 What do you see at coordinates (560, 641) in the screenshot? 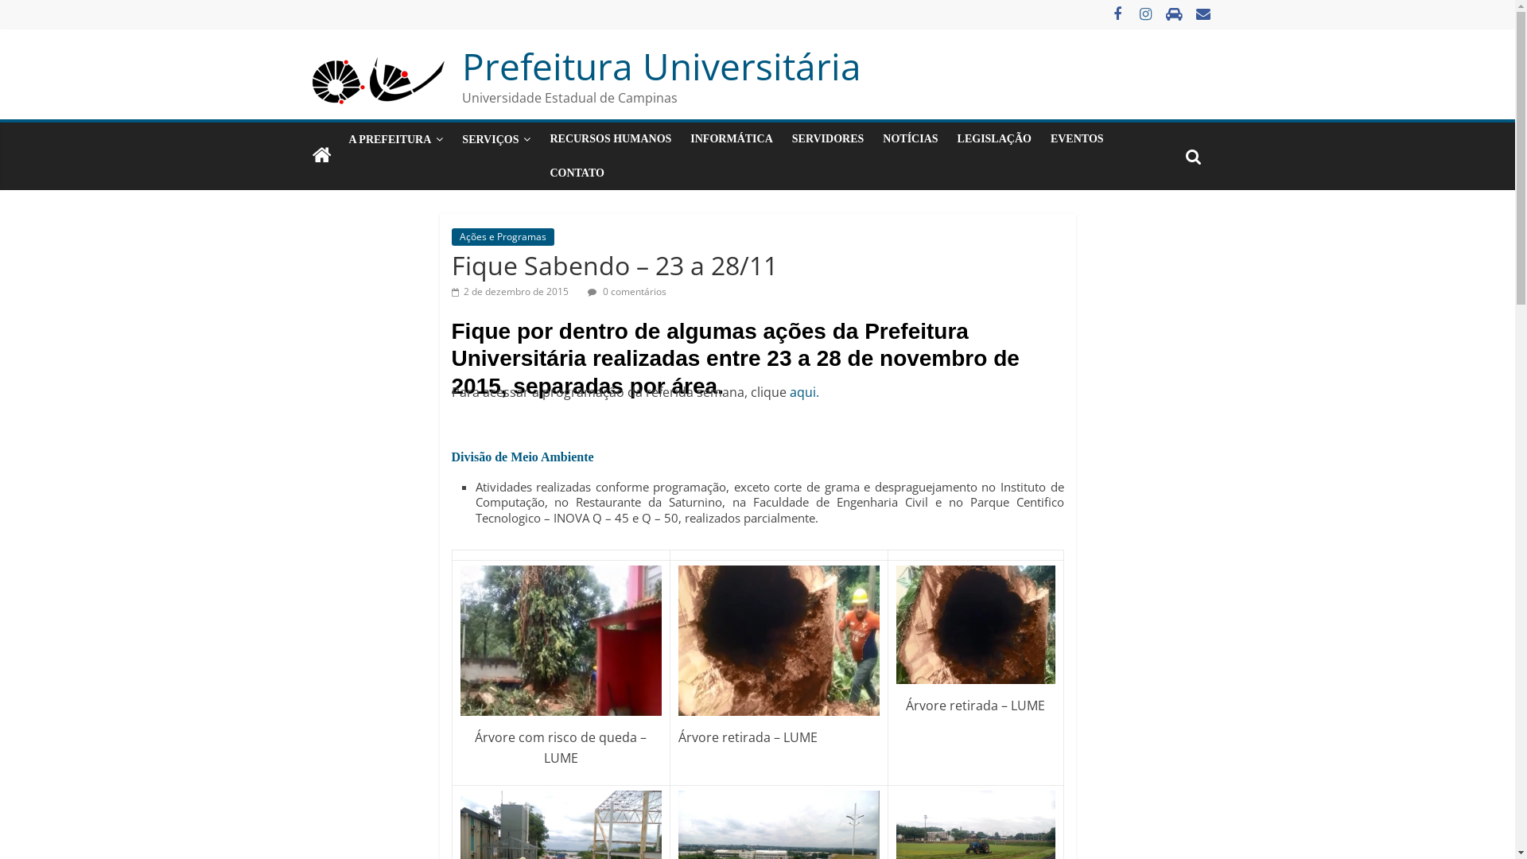
I see `DMA 20151202 003.jpg` at bounding box center [560, 641].